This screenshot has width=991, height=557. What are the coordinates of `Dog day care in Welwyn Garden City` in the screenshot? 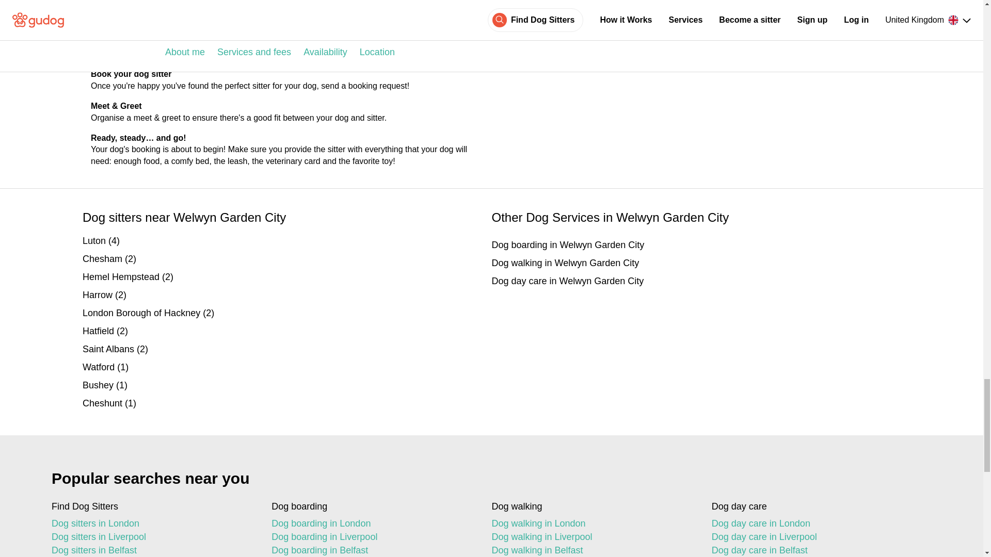 It's located at (696, 282).